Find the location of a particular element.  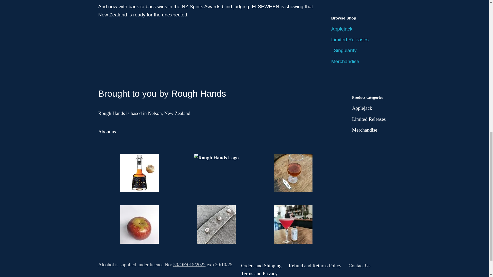

Merchandise is located at coordinates (364, 130).